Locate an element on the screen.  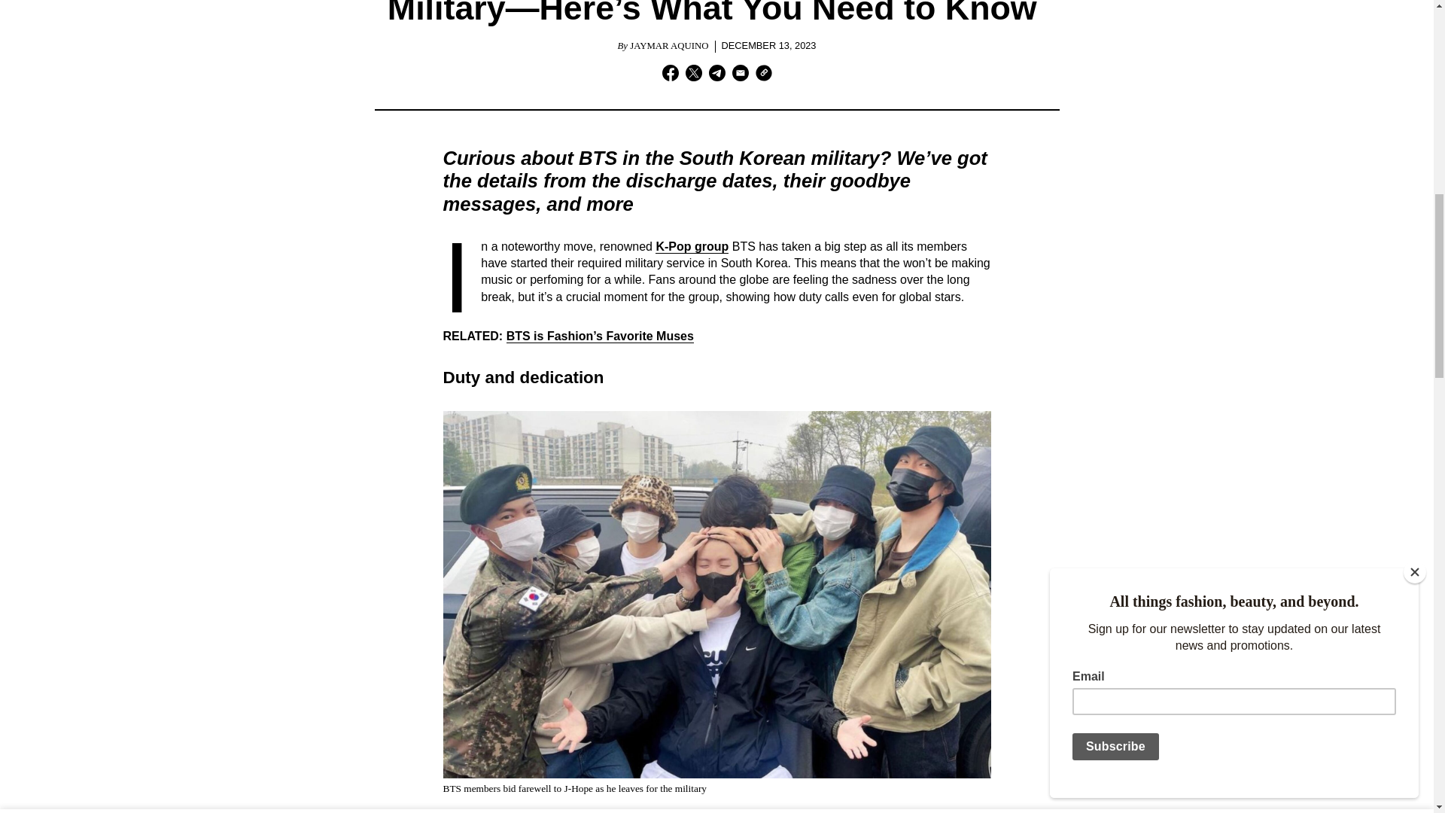
Copy Link is located at coordinates (763, 75).